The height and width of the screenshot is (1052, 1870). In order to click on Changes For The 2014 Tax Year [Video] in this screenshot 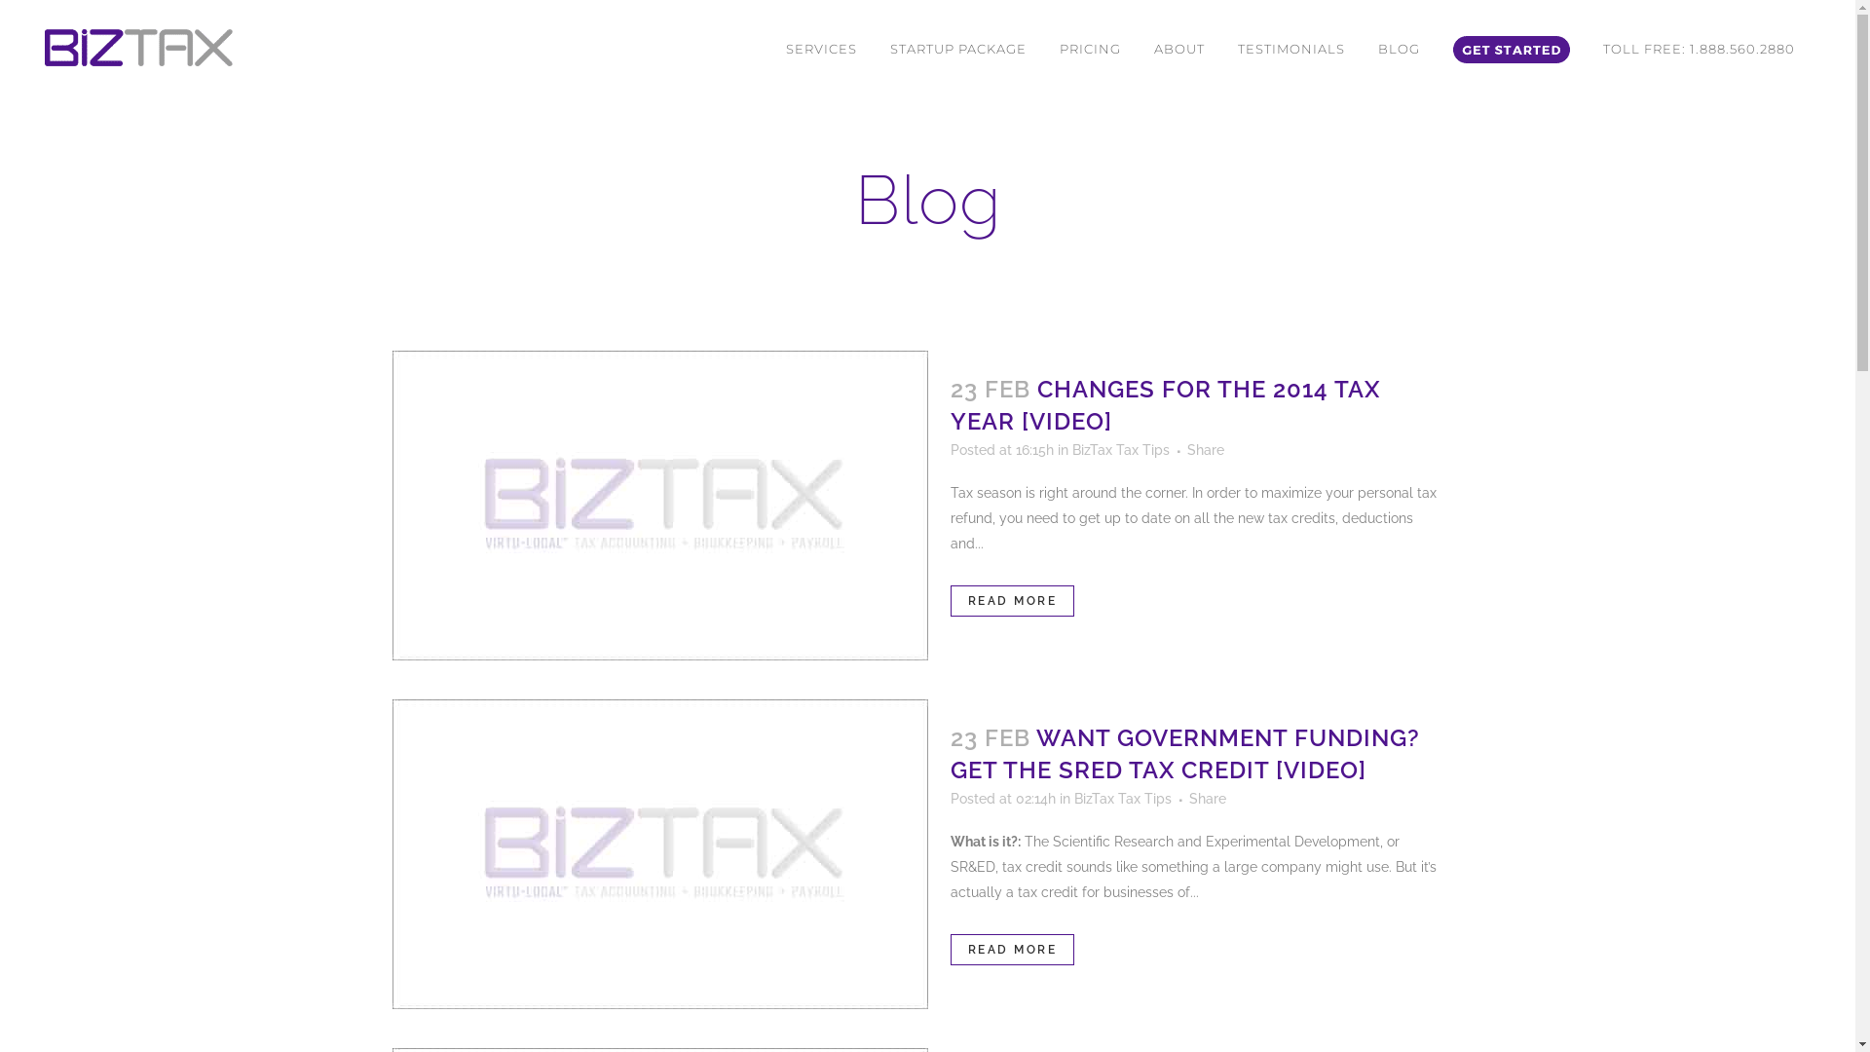, I will do `click(659, 506)`.